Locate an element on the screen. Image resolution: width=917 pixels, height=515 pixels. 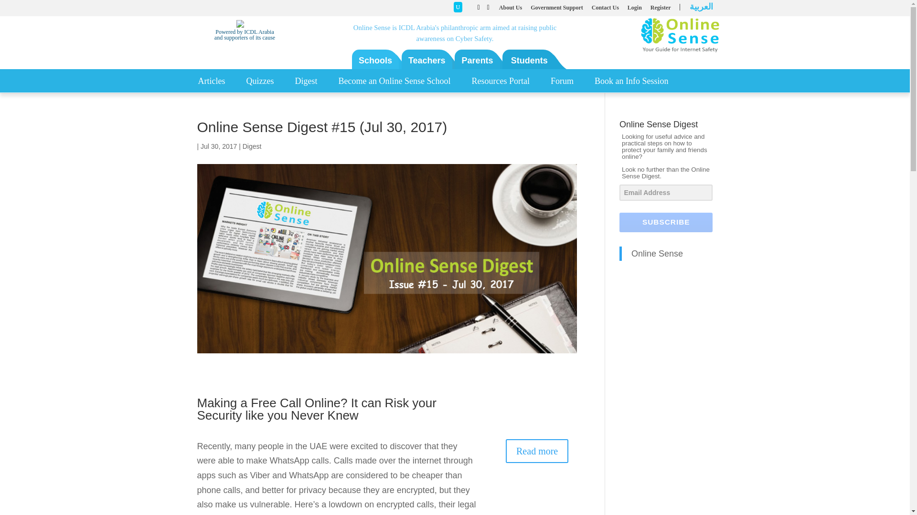
Contact Us is located at coordinates (605, 10).